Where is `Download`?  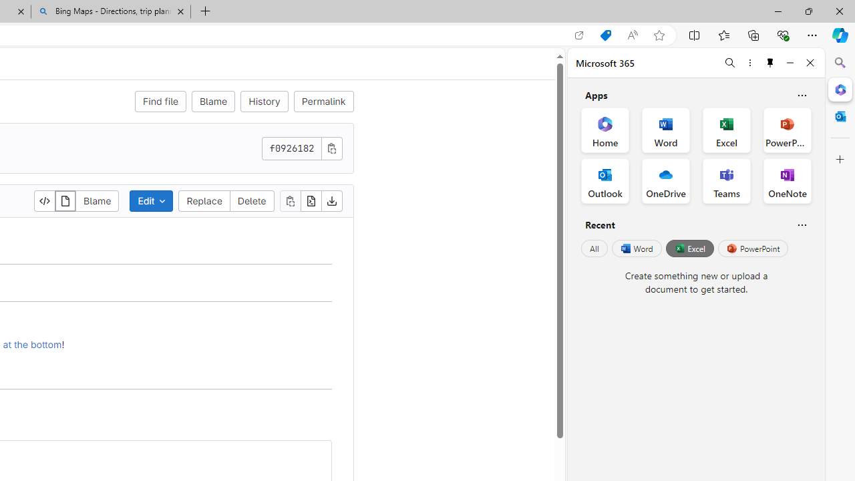
Download is located at coordinates (331, 200).